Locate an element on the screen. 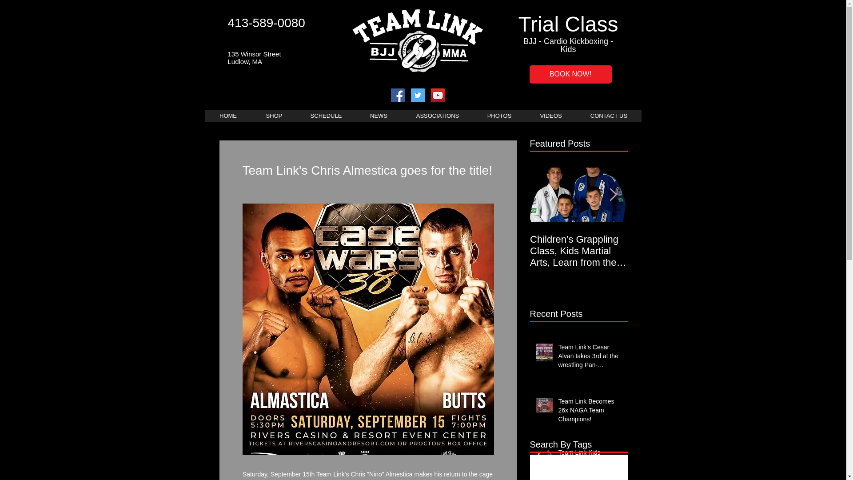 The height and width of the screenshot is (480, 853). NEWS is located at coordinates (379, 116).